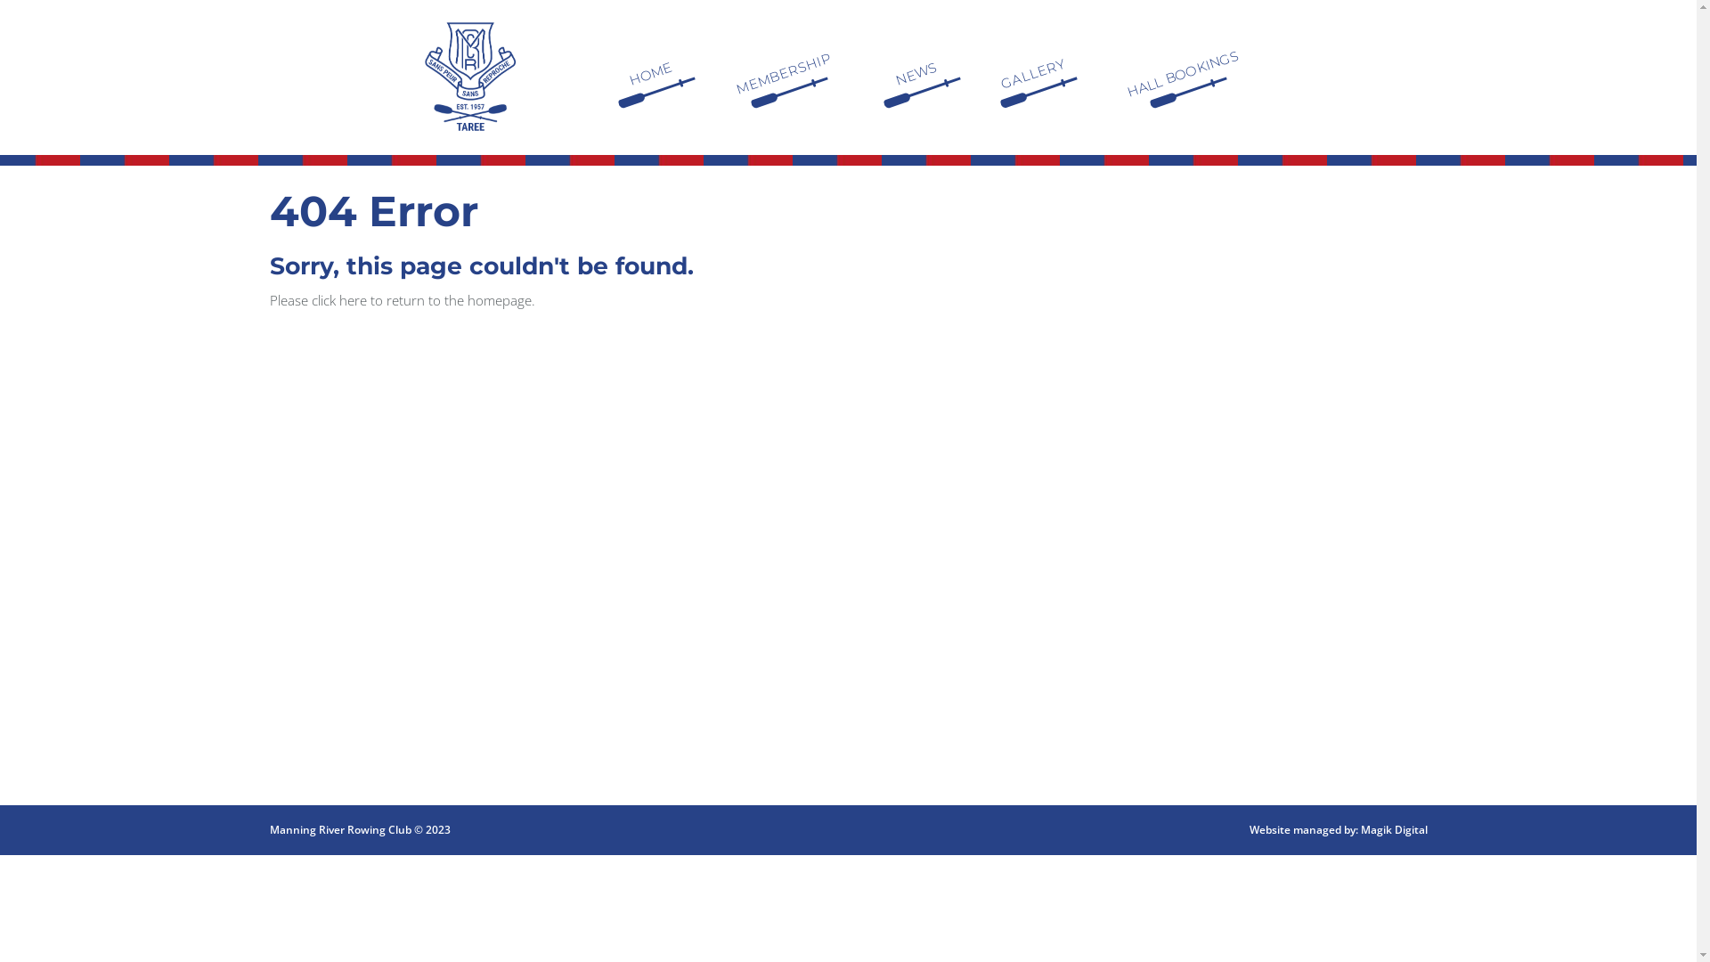 The image size is (1710, 962). I want to click on click here, so click(339, 300).